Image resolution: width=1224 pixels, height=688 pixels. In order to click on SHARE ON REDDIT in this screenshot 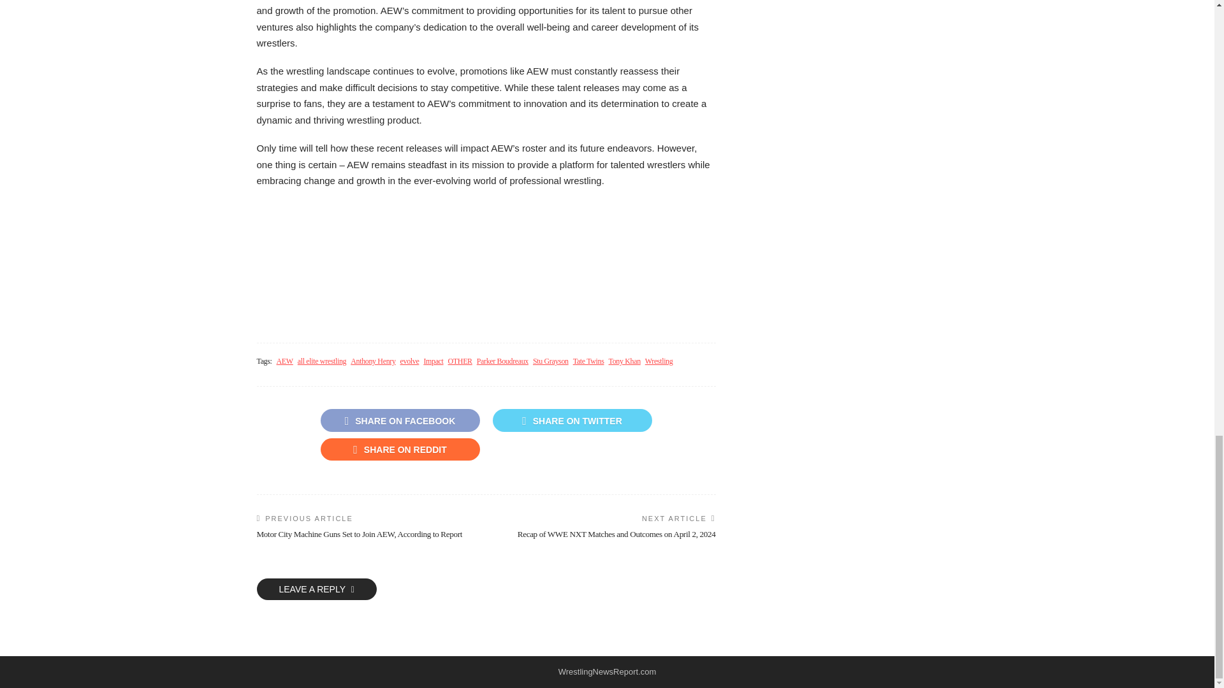, I will do `click(399, 448)`.